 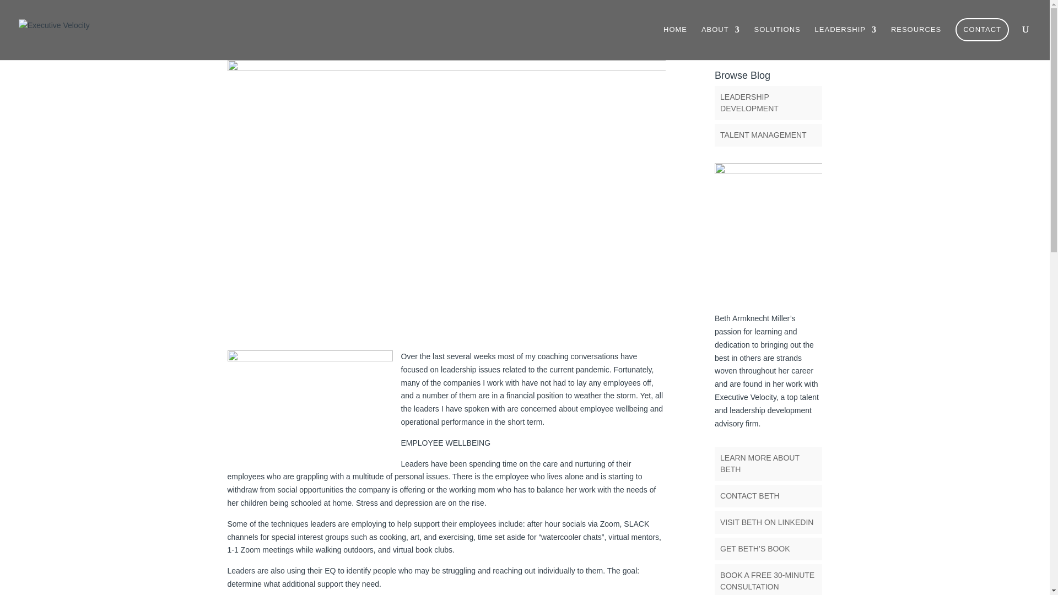 I want to click on HOME, so click(x=674, y=39).